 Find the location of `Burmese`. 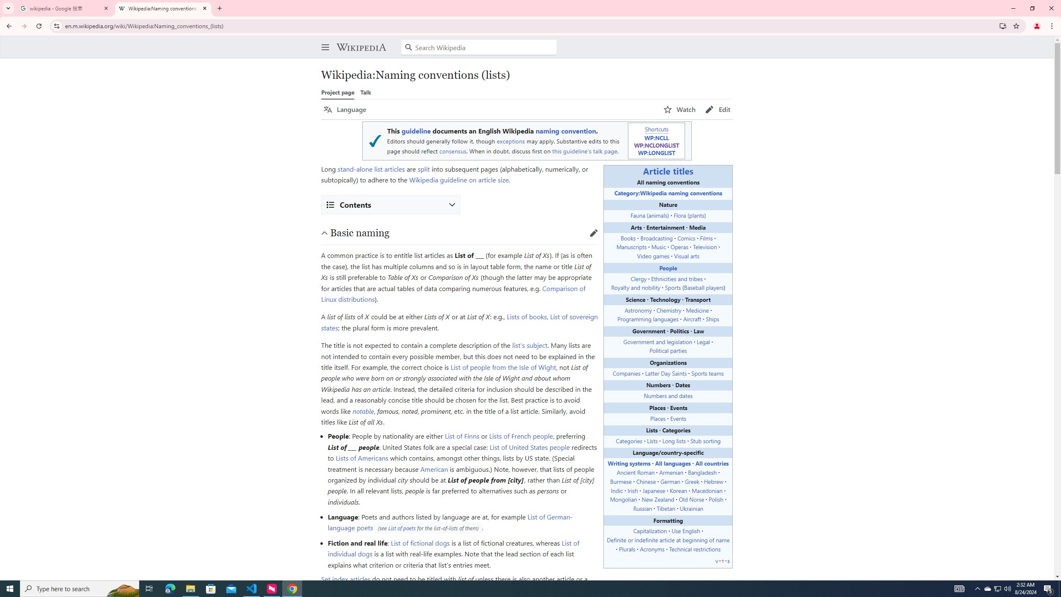

Burmese is located at coordinates (621, 481).